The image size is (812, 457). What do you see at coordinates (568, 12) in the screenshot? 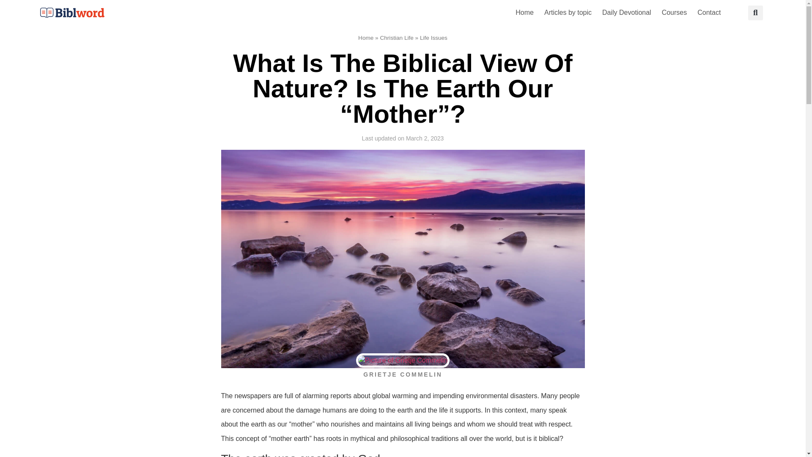
I see `Articles by topic` at bounding box center [568, 12].